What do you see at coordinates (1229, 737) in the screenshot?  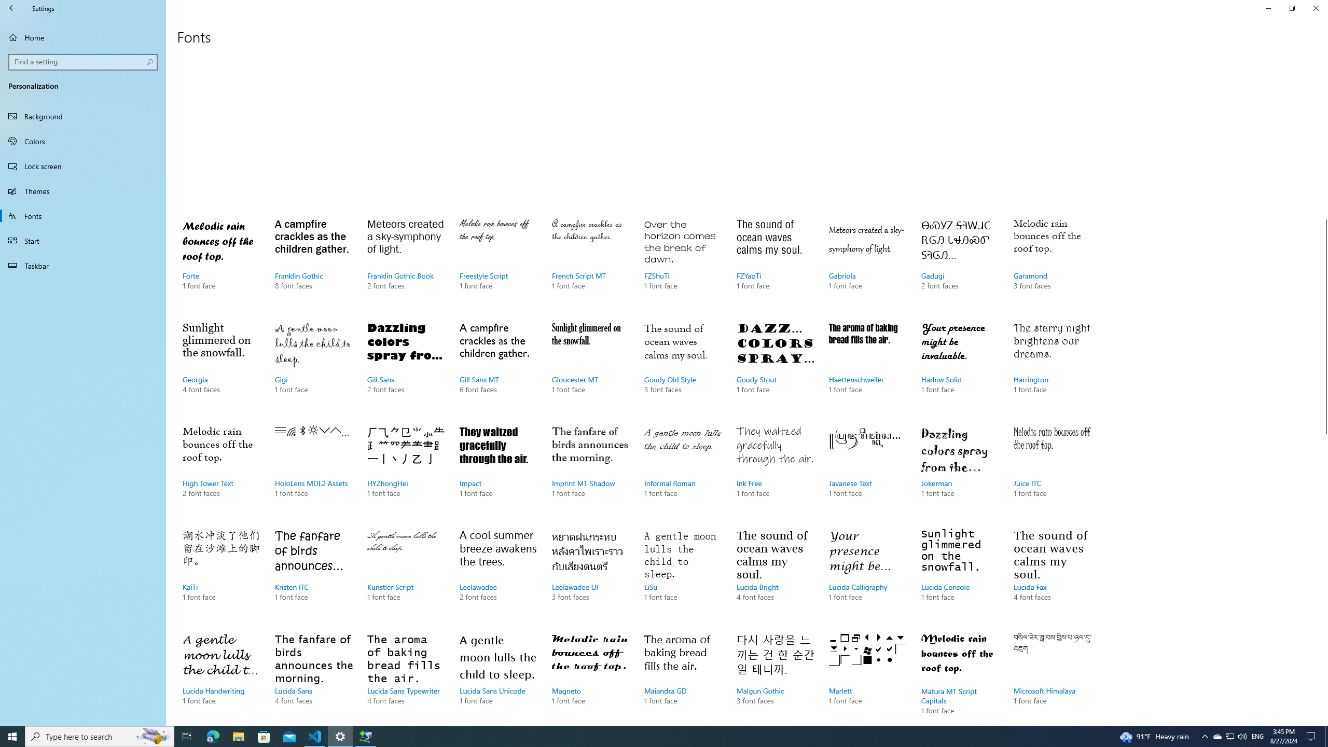 I see `KaiTi, 1 font face` at bounding box center [1229, 737].